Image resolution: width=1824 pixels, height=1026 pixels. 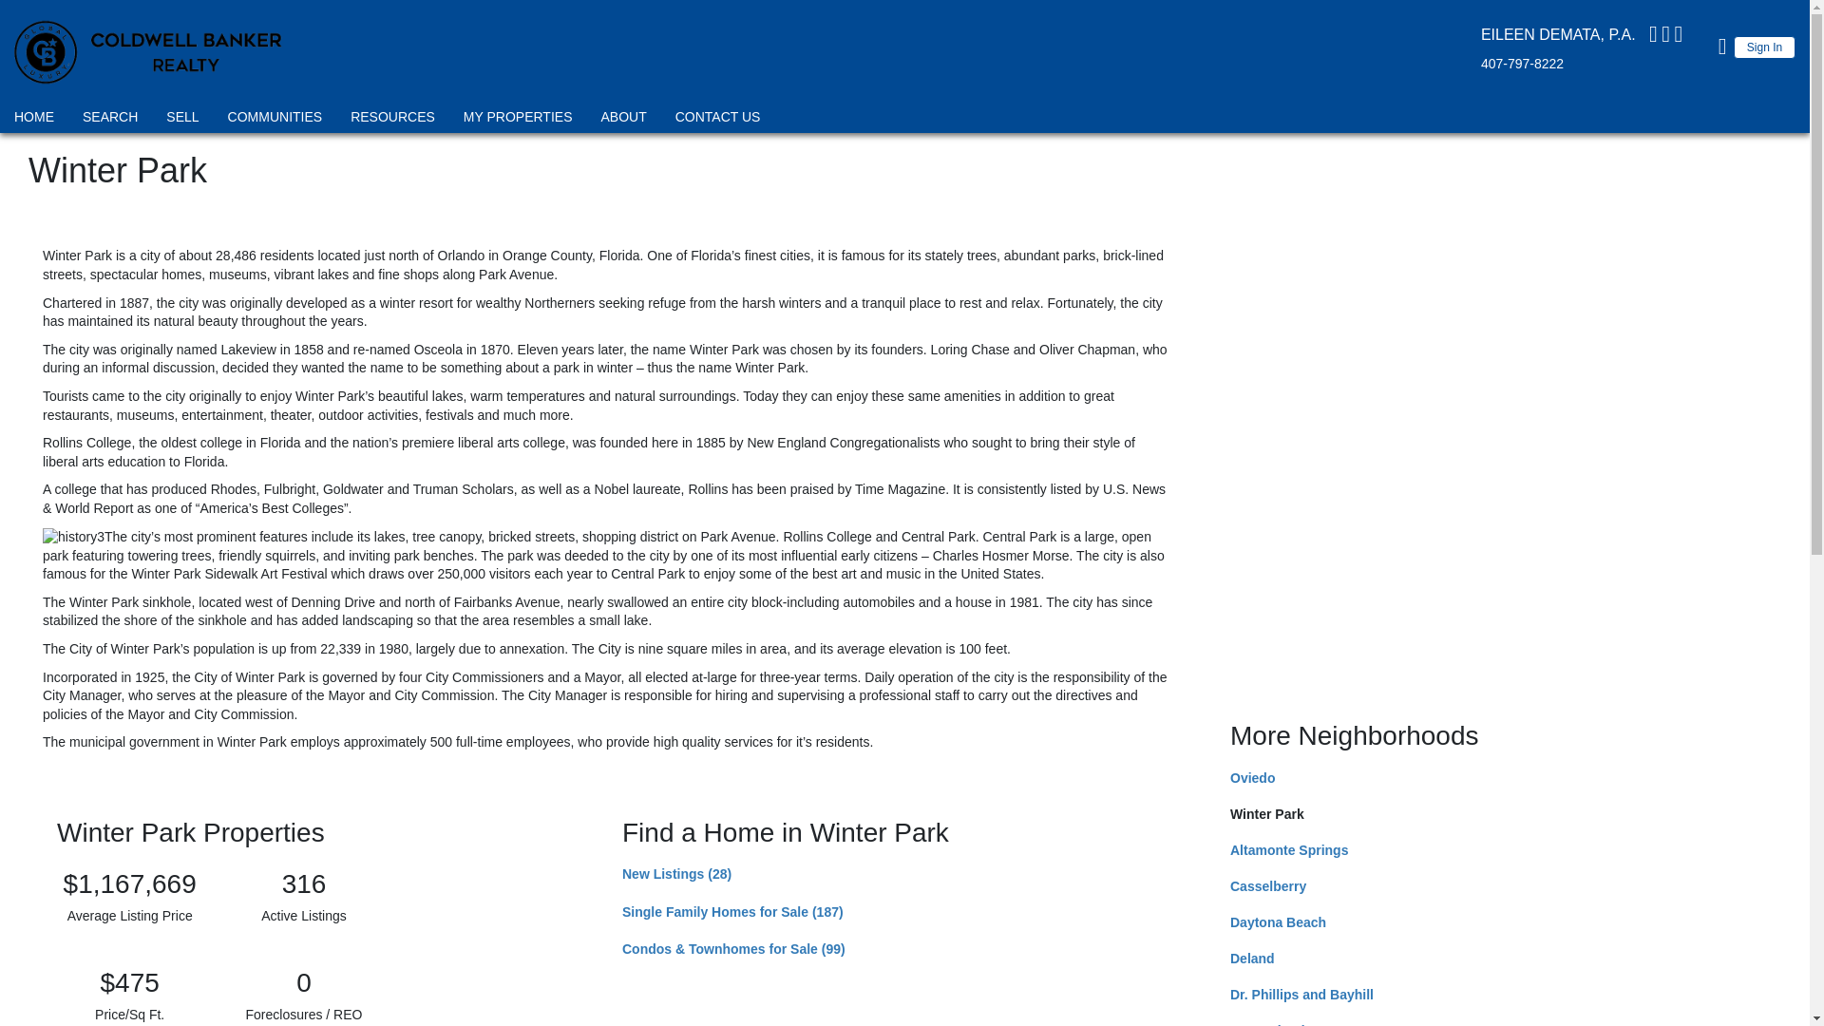 What do you see at coordinates (1252, 959) in the screenshot?
I see `Deland` at bounding box center [1252, 959].